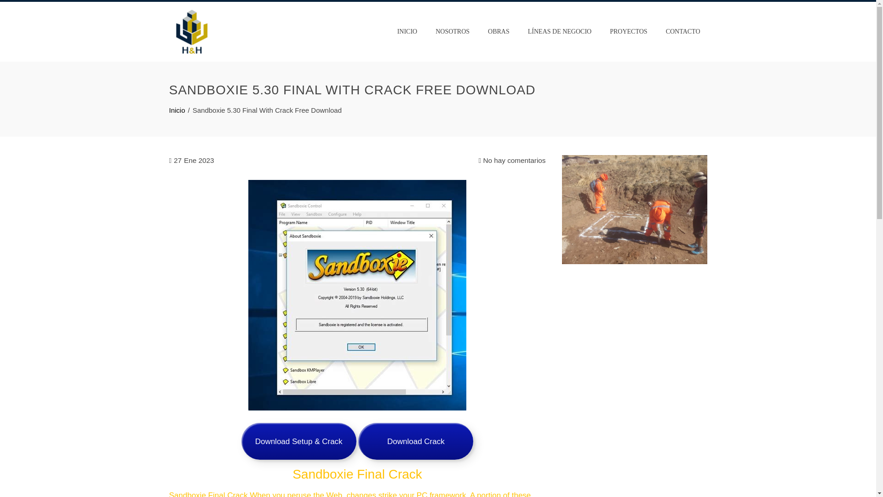 The width and height of the screenshot is (883, 497). I want to click on Inicio, so click(178, 110).